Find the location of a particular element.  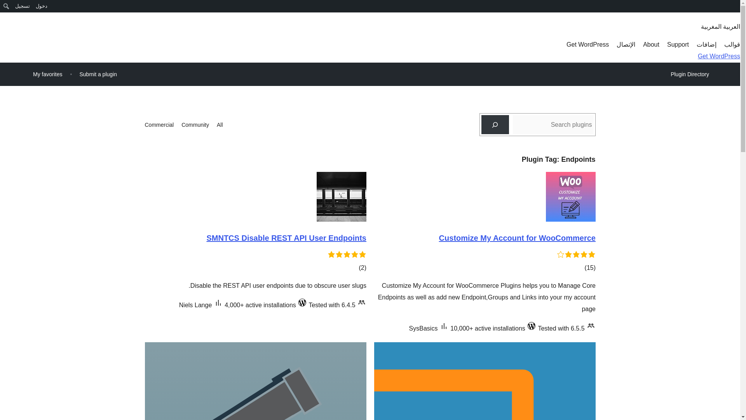

Customize My Account for WooCommerce is located at coordinates (517, 238).